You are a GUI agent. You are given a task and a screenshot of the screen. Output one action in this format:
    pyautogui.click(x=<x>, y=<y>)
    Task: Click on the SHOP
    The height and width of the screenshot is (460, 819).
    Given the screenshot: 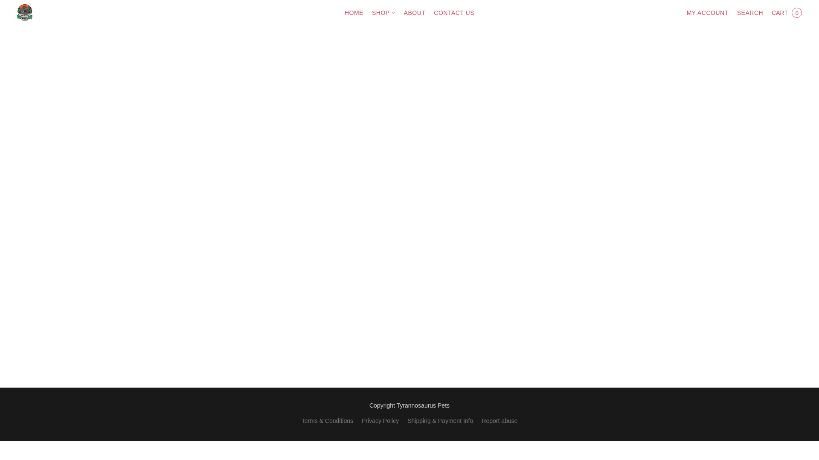 What is the action you would take?
    pyautogui.click(x=383, y=12)
    